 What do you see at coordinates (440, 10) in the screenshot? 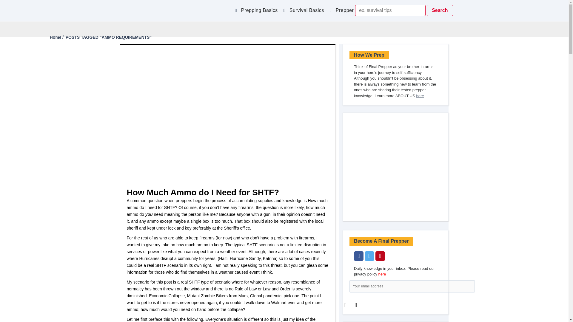
I see `Search` at bounding box center [440, 10].